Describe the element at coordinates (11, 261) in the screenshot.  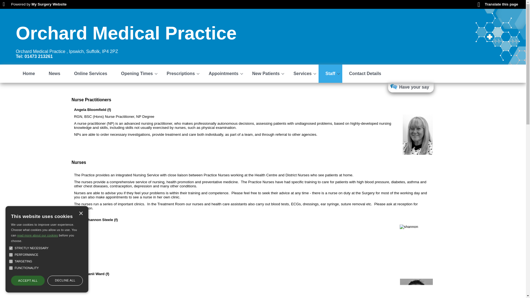
I see `targeting` at that location.